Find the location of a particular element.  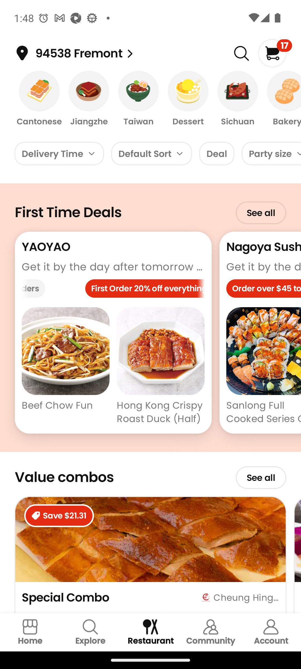

Order over $45 to get $6 off is located at coordinates (264, 290).